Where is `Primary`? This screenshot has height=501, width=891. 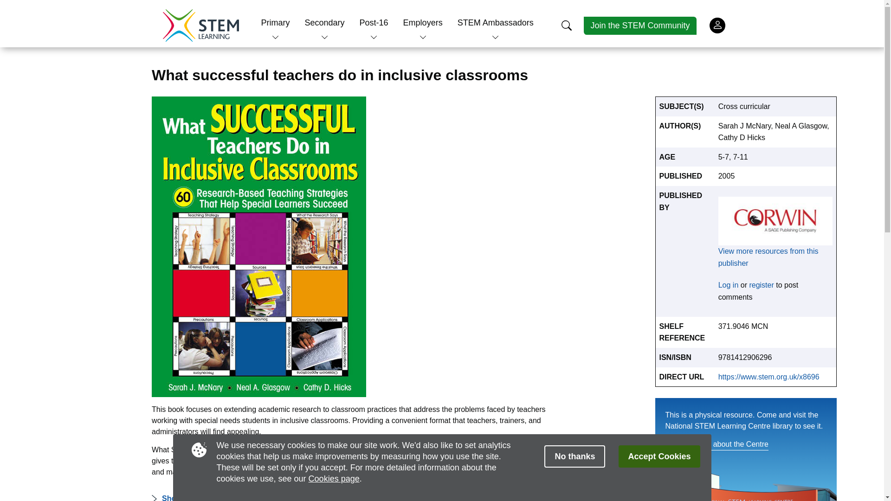
Primary is located at coordinates (275, 22).